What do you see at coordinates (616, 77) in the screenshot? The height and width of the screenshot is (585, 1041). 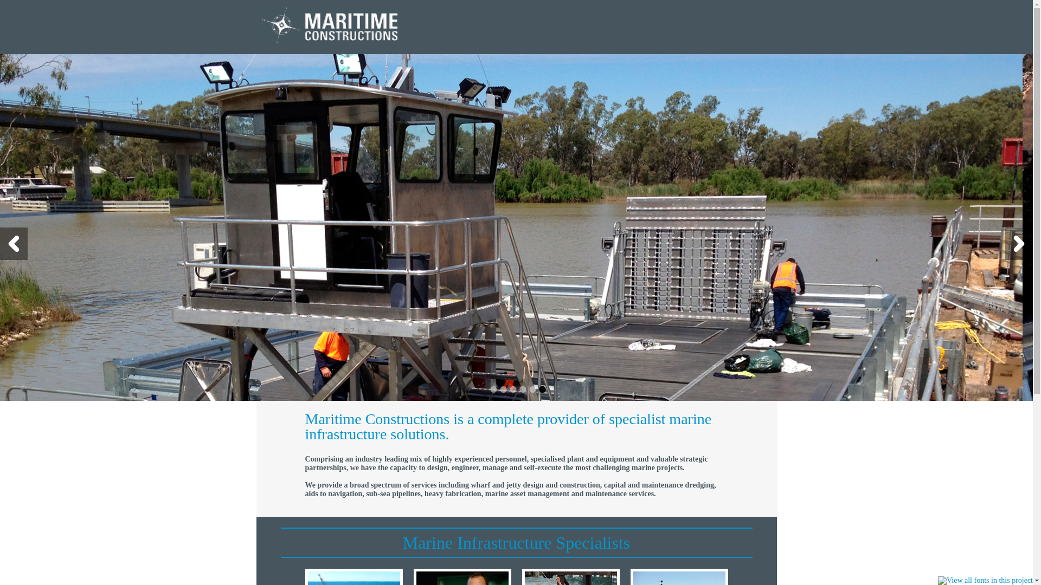 I see `HARBOURS
AND MARINE` at bounding box center [616, 77].